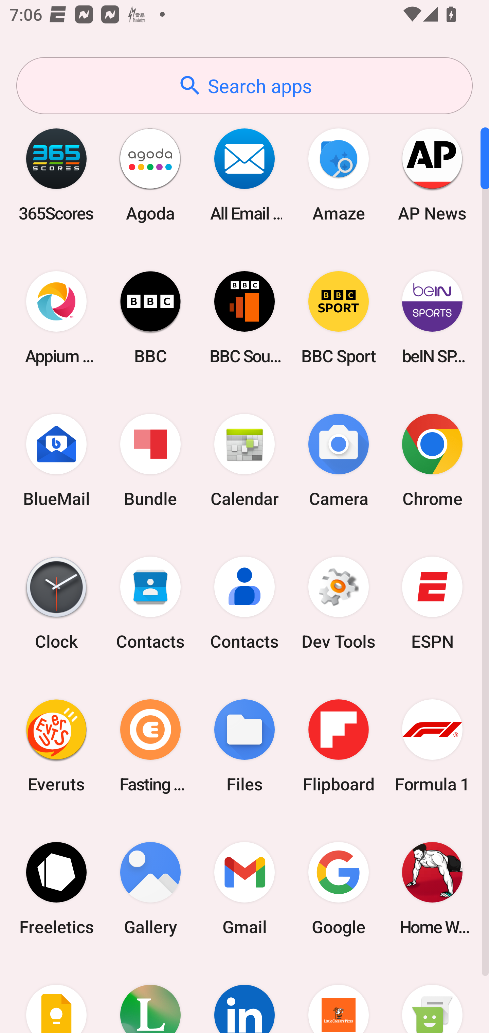  I want to click on Dev Tools, so click(338, 603).